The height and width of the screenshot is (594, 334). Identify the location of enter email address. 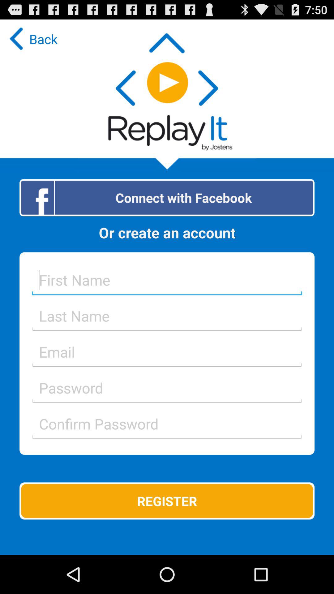
(167, 352).